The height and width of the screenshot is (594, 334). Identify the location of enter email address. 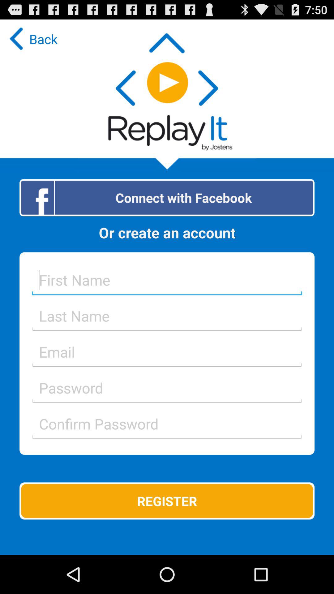
(167, 352).